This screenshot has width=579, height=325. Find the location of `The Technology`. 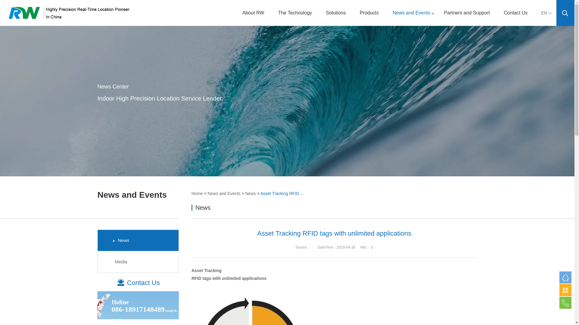

The Technology is located at coordinates (297, 13).